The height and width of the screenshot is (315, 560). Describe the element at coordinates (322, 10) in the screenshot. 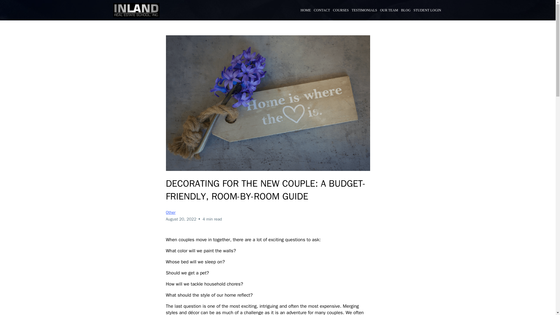

I see `CONTACT` at that location.